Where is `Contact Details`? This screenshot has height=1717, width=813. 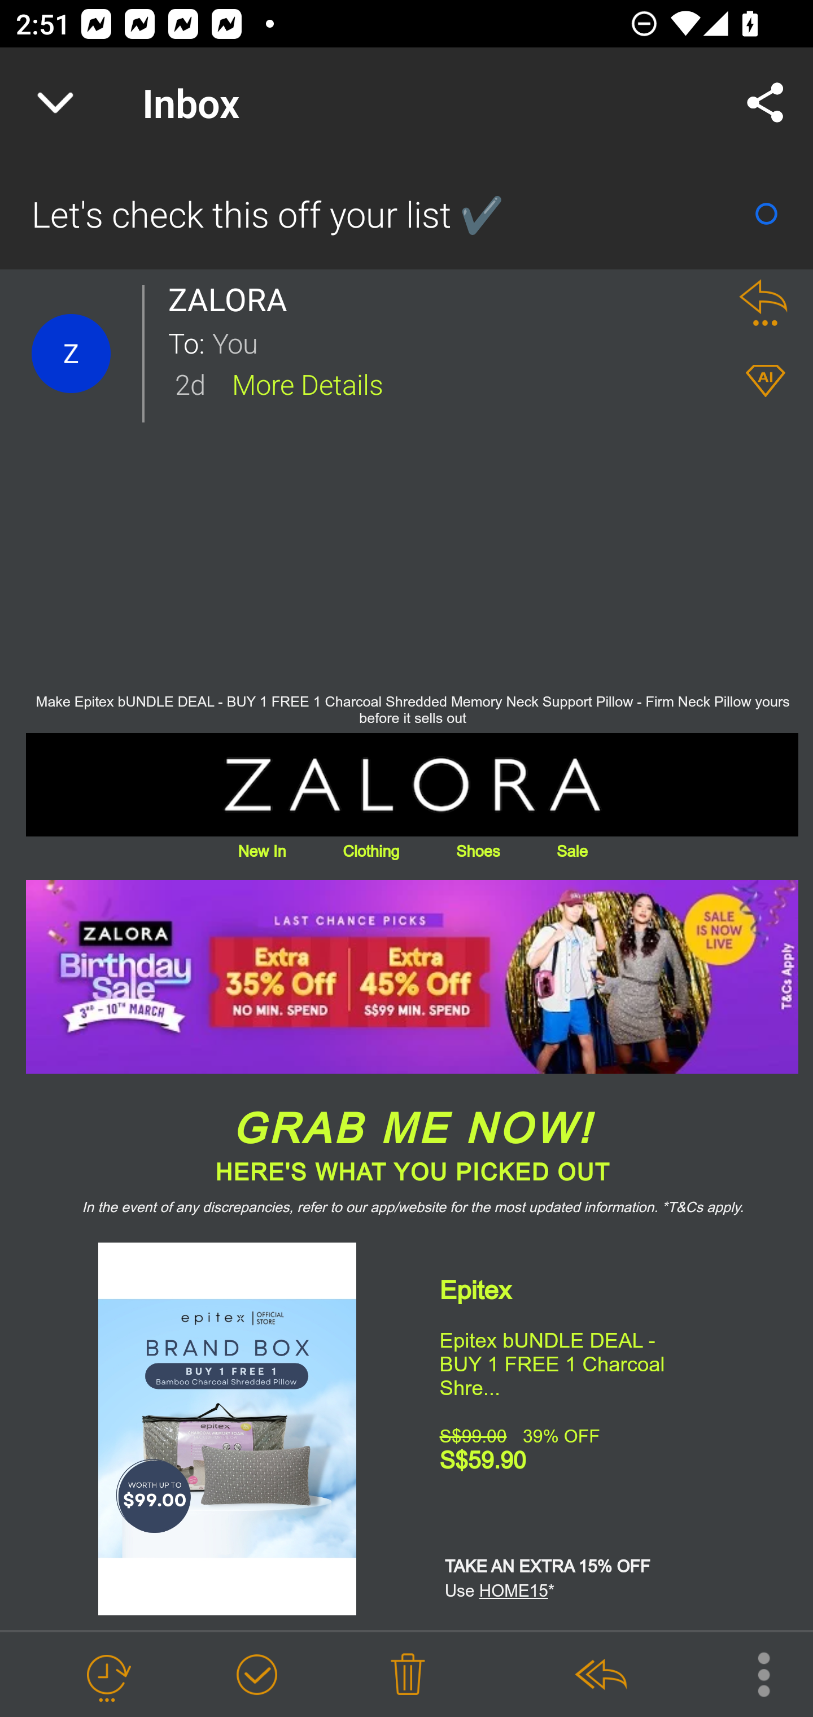 Contact Details is located at coordinates (71, 354).